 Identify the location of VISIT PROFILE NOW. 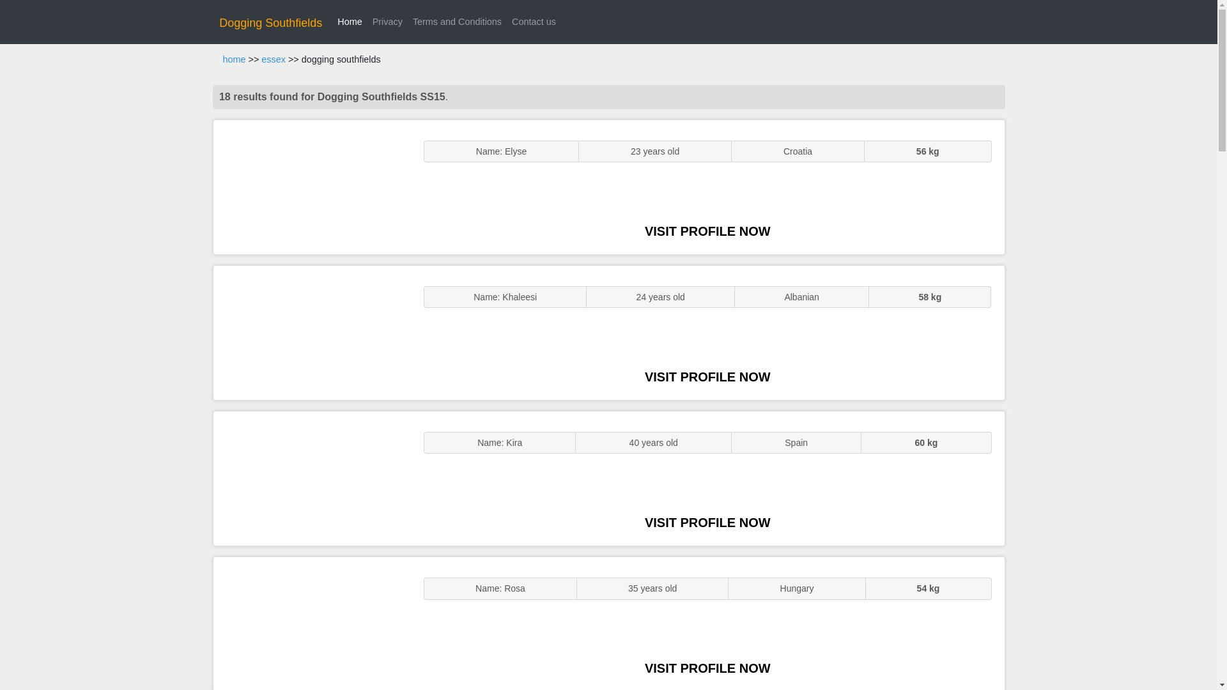
(707, 523).